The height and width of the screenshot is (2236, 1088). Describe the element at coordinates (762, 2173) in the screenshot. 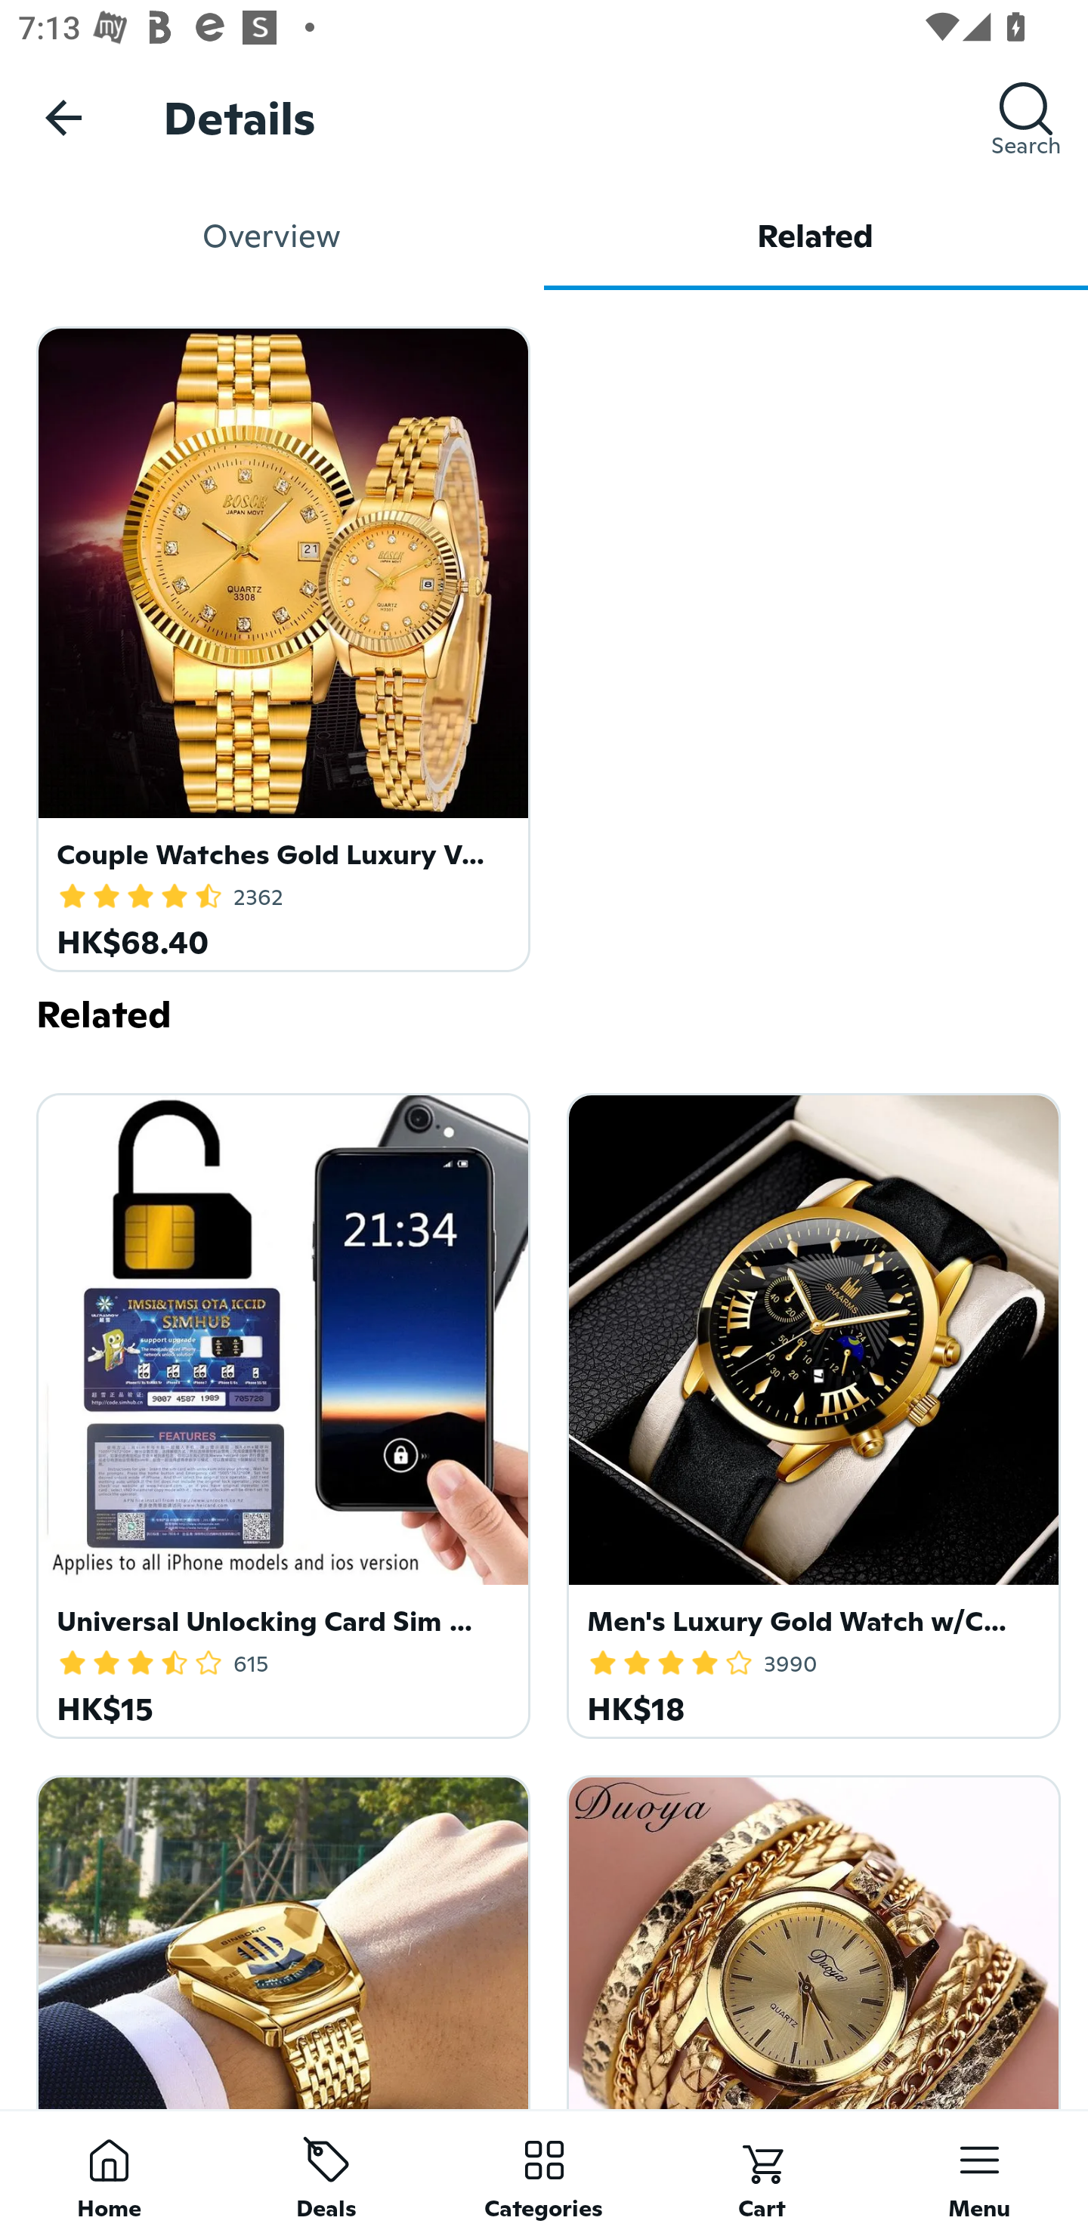

I see `Cart` at that location.